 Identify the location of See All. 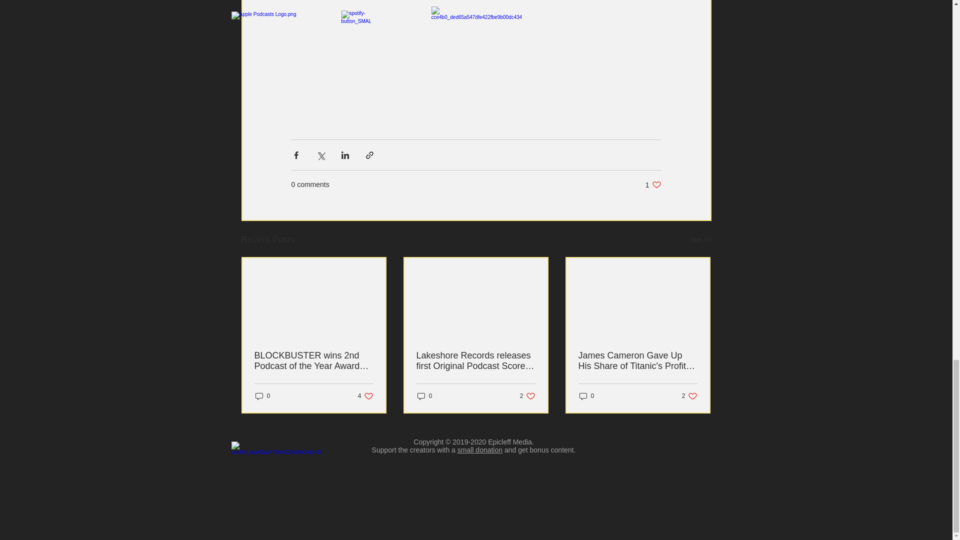
(653, 184).